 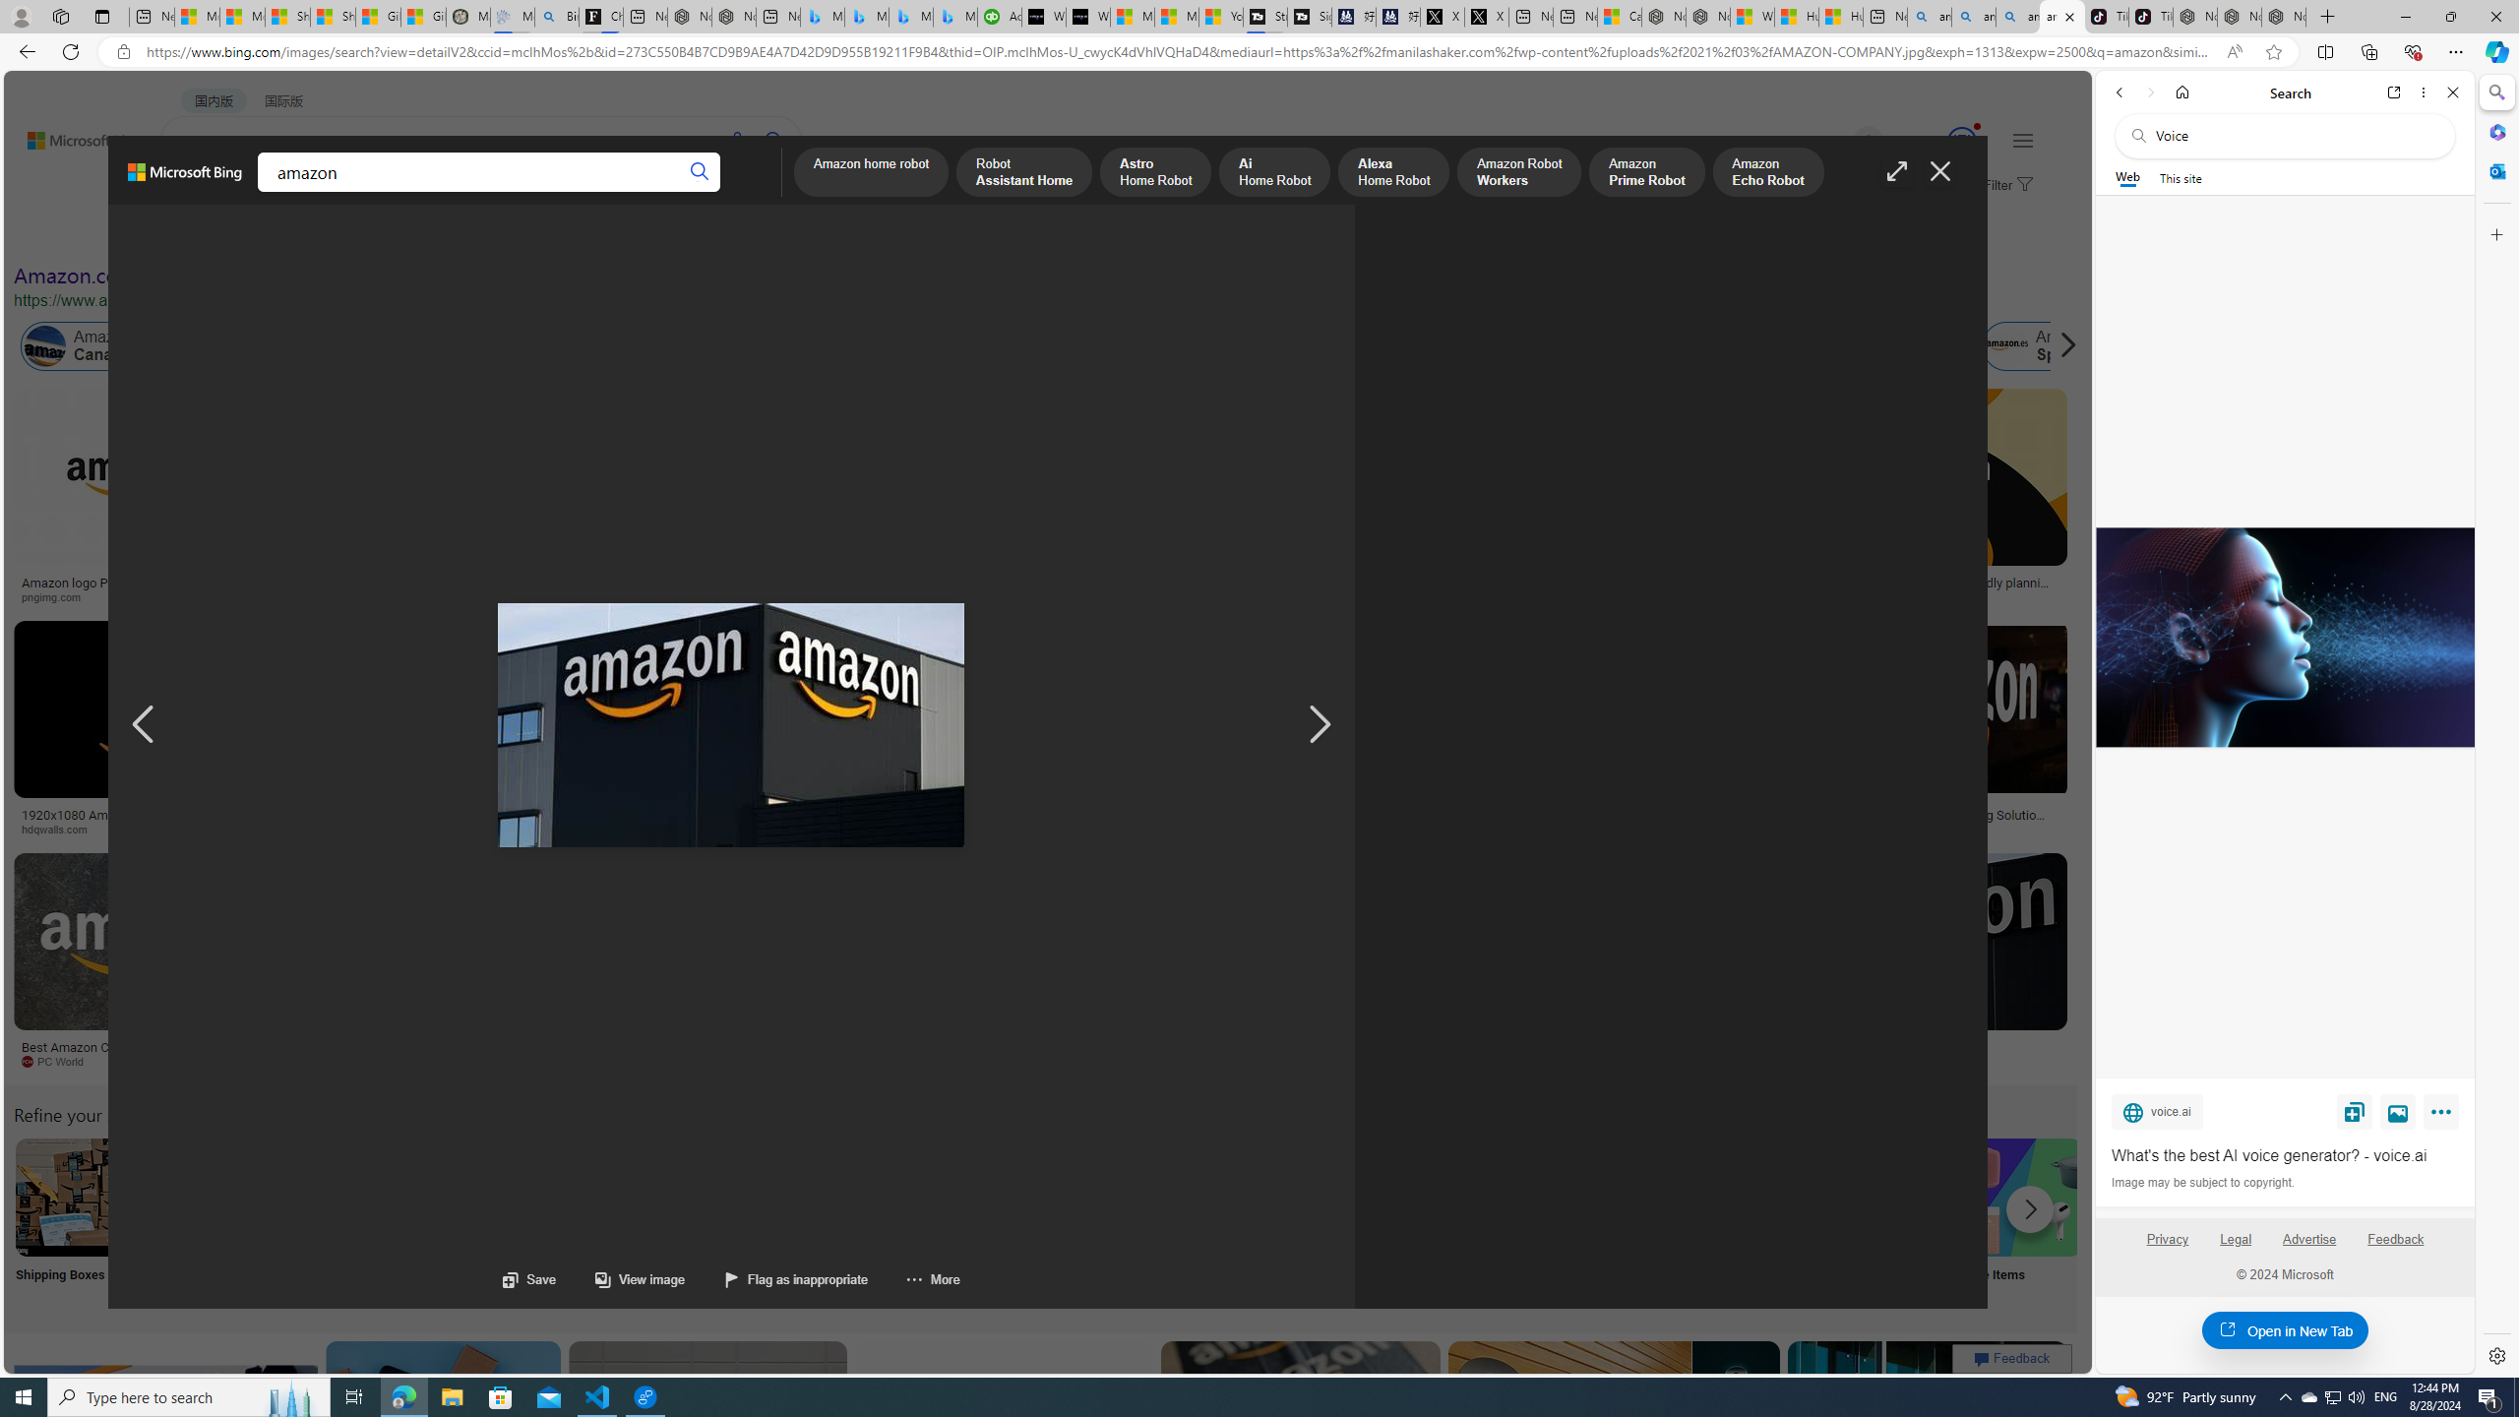 I want to click on Amazon Online Shopping Homepage Online Shopping Homepage, so click(x=1502, y=1222).